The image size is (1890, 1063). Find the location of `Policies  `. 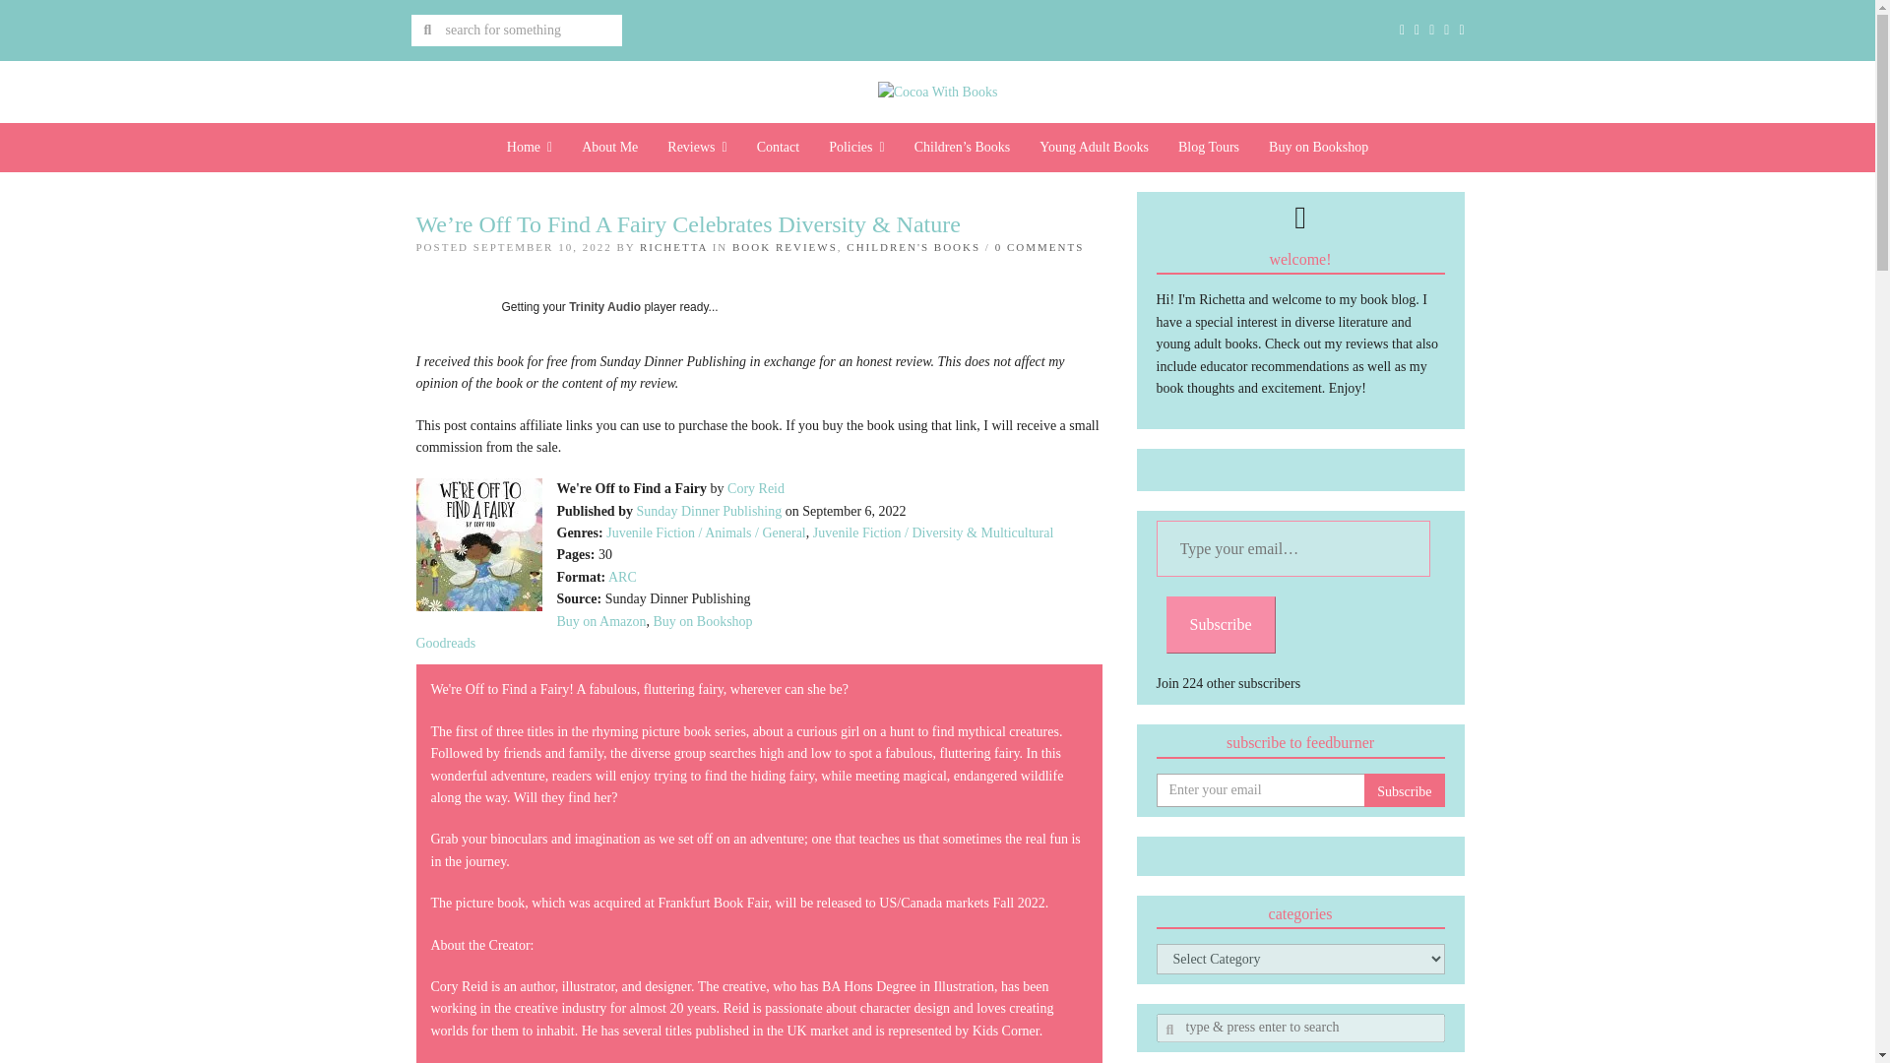

Policies   is located at coordinates (856, 148).